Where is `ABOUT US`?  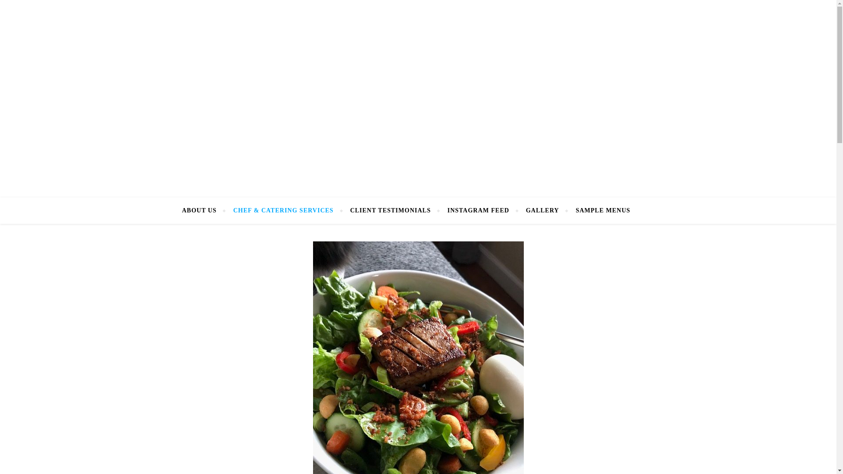 ABOUT US is located at coordinates (203, 211).